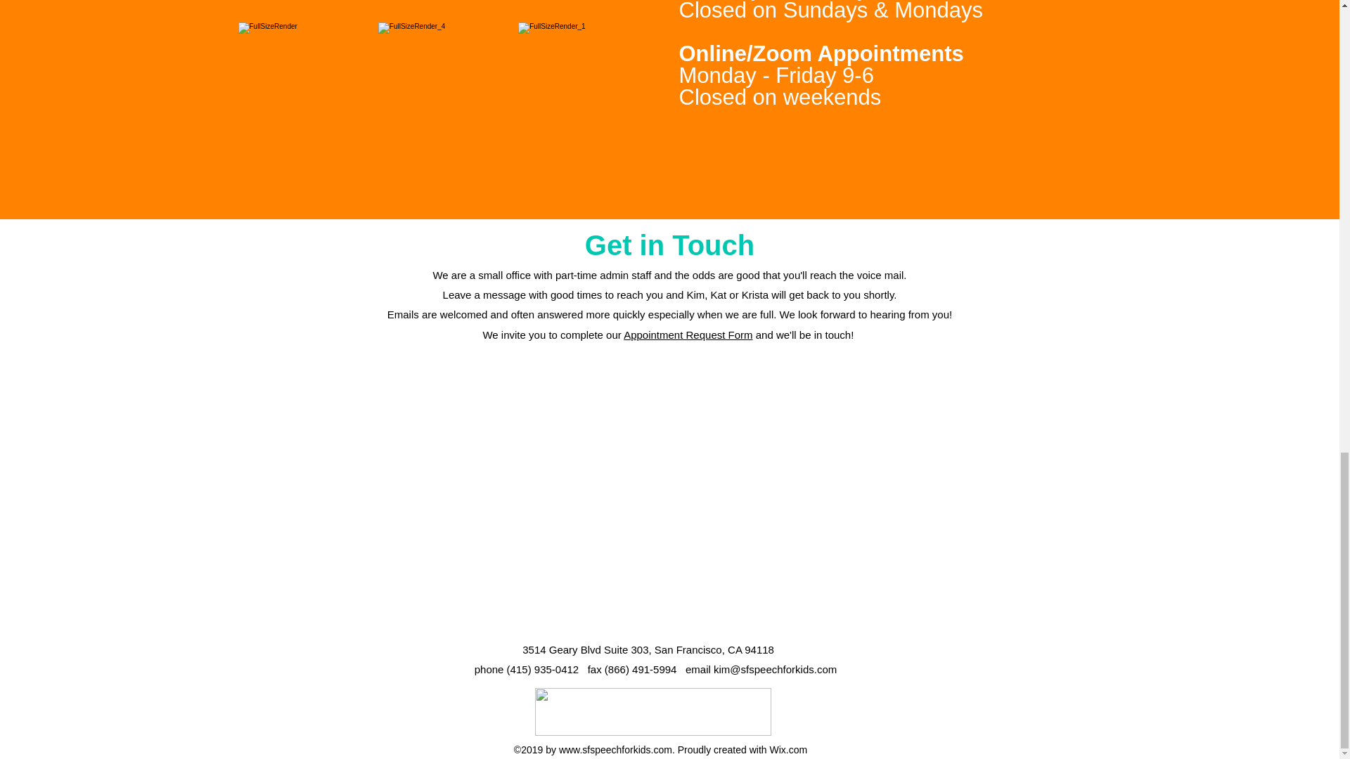 The width and height of the screenshot is (1350, 759). Describe the element at coordinates (688, 335) in the screenshot. I see `Appointment Request Form` at that location.